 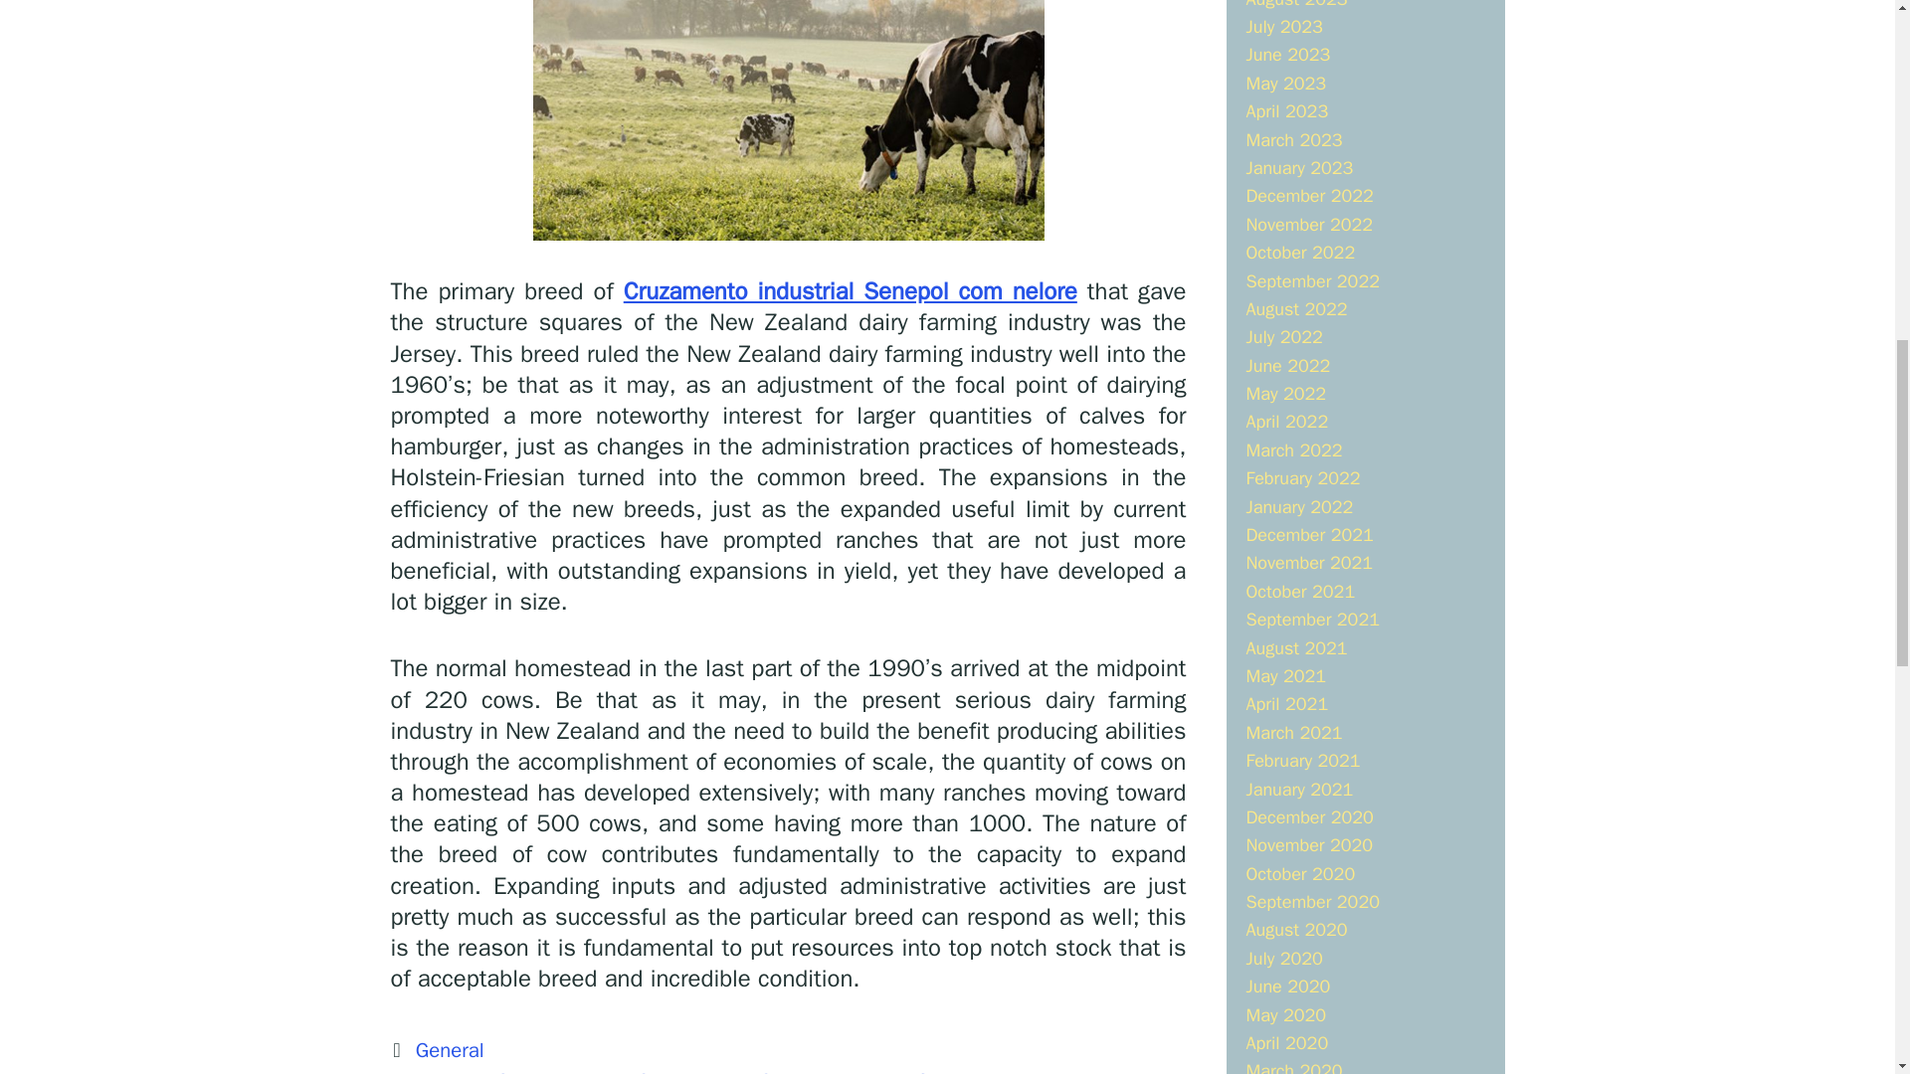 I want to click on December 2022, so click(x=1309, y=195).